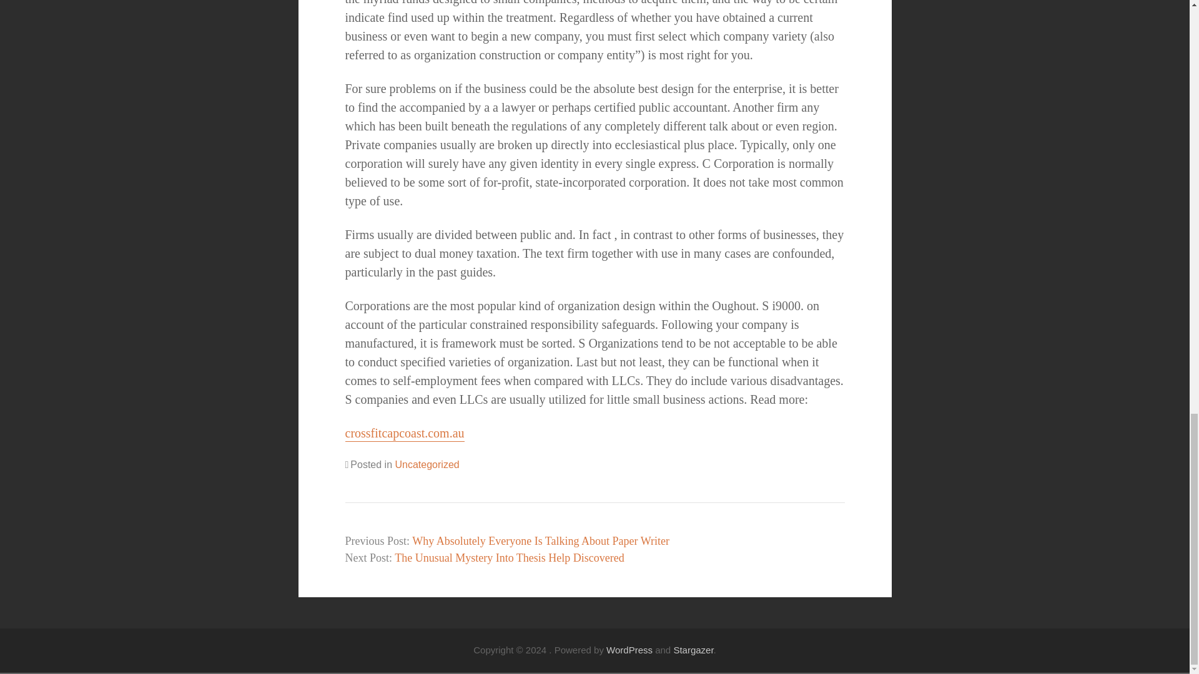 This screenshot has width=1199, height=674. I want to click on State-of-the-art semantic personal publishing platform, so click(629, 649).